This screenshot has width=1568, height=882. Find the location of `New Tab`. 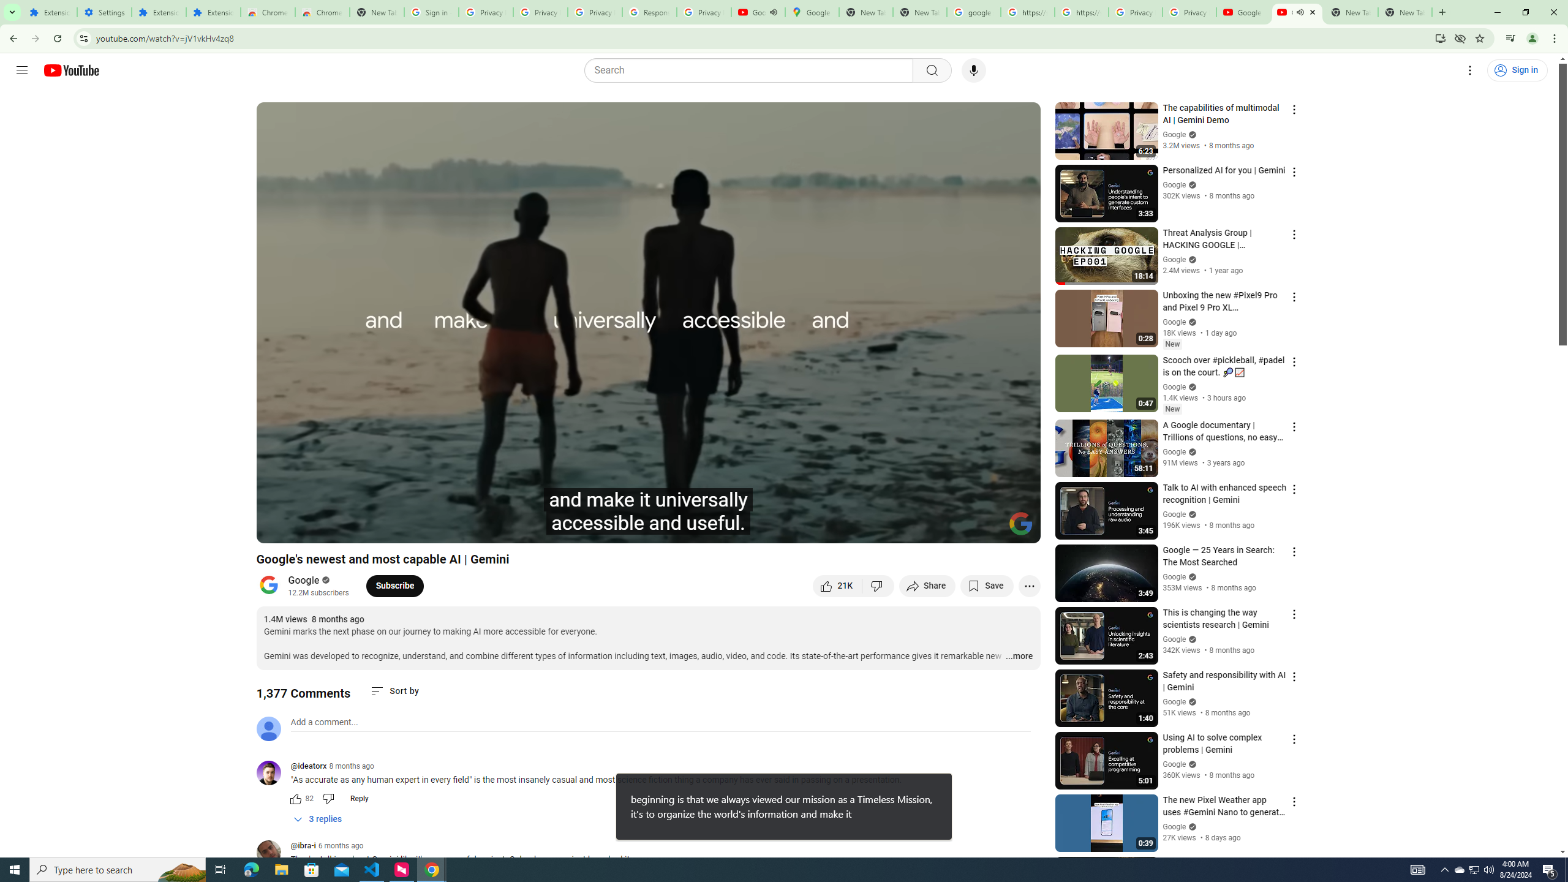

New Tab is located at coordinates (1442, 12).